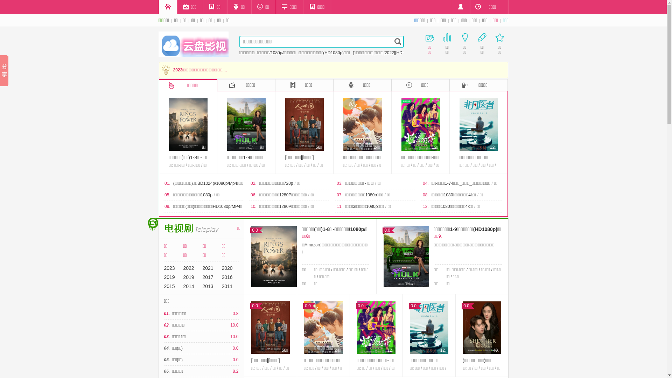 The image size is (672, 378). I want to click on 2011, so click(227, 286).